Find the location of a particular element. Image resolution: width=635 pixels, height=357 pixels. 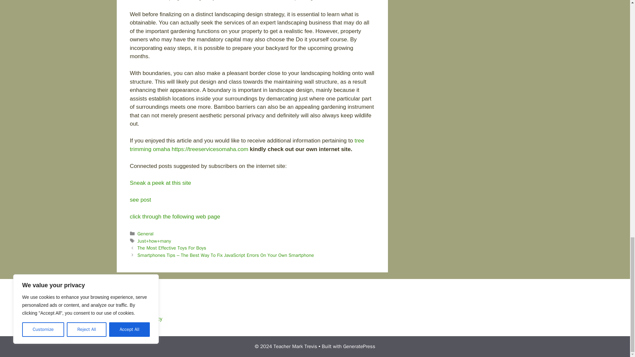

Sneak a peek at this site is located at coordinates (160, 183).